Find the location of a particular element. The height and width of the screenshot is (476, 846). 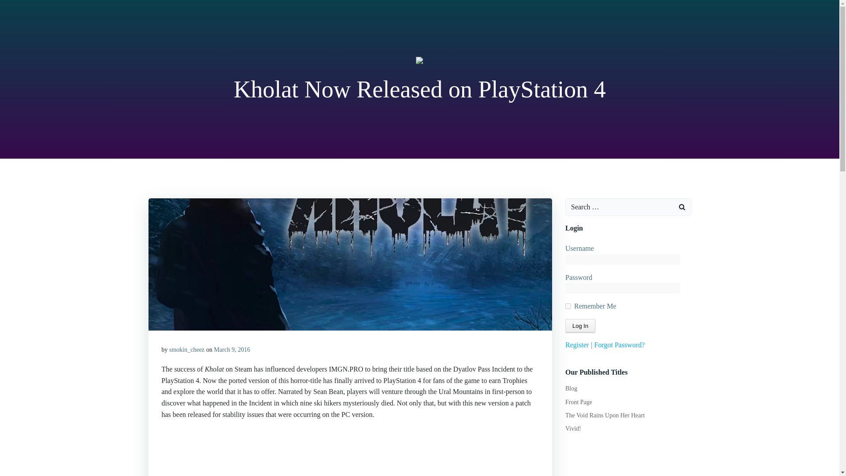

Vivid! is located at coordinates (573, 428).